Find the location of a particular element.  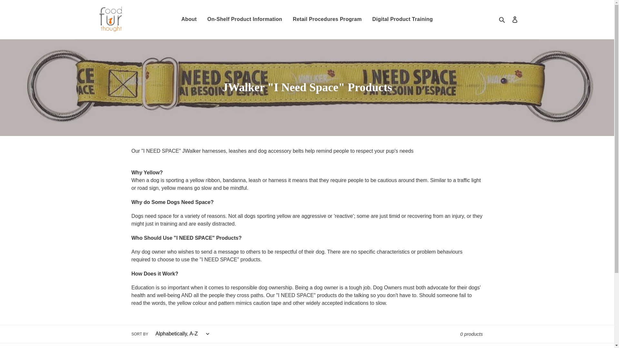

Search is located at coordinates (502, 19).